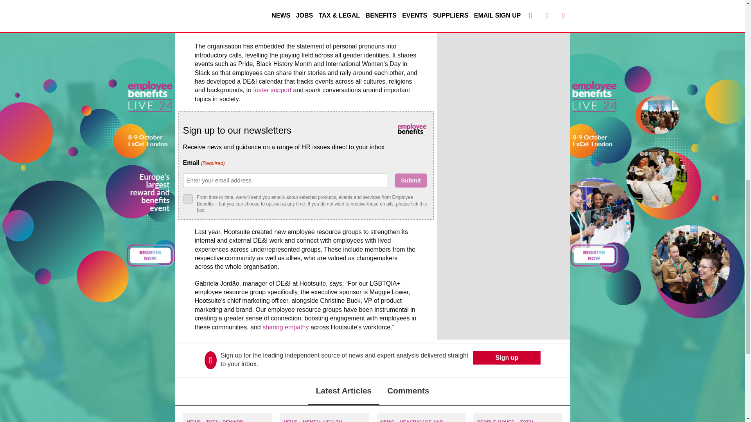 Image resolution: width=751 pixels, height=422 pixels. What do you see at coordinates (411, 180) in the screenshot?
I see `Submit` at bounding box center [411, 180].